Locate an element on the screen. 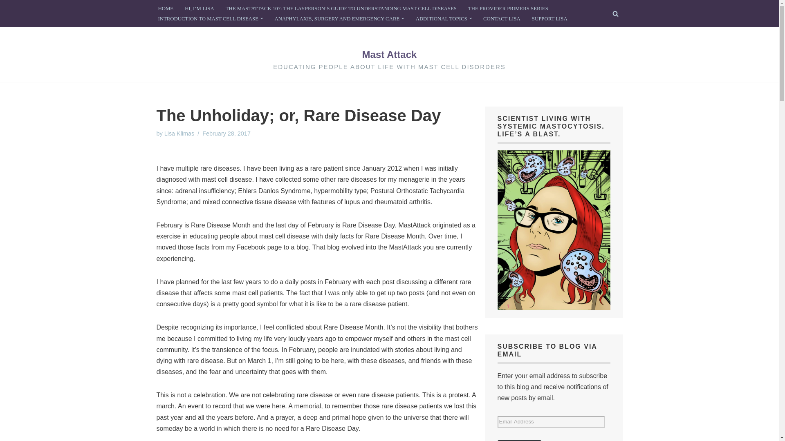 The image size is (785, 441). INTRODUCTION TO MAST CELL DISEASE is located at coordinates (208, 19).